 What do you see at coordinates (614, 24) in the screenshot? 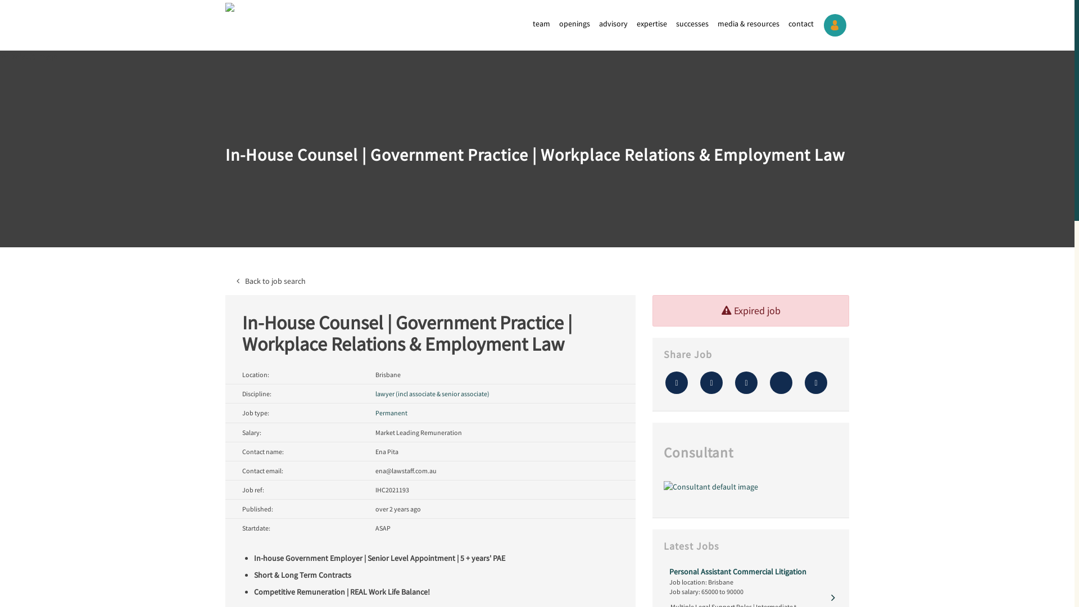
I see `advisory` at bounding box center [614, 24].